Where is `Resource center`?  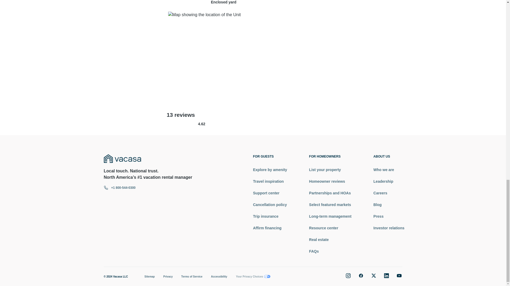
Resource center is located at coordinates (330, 228).